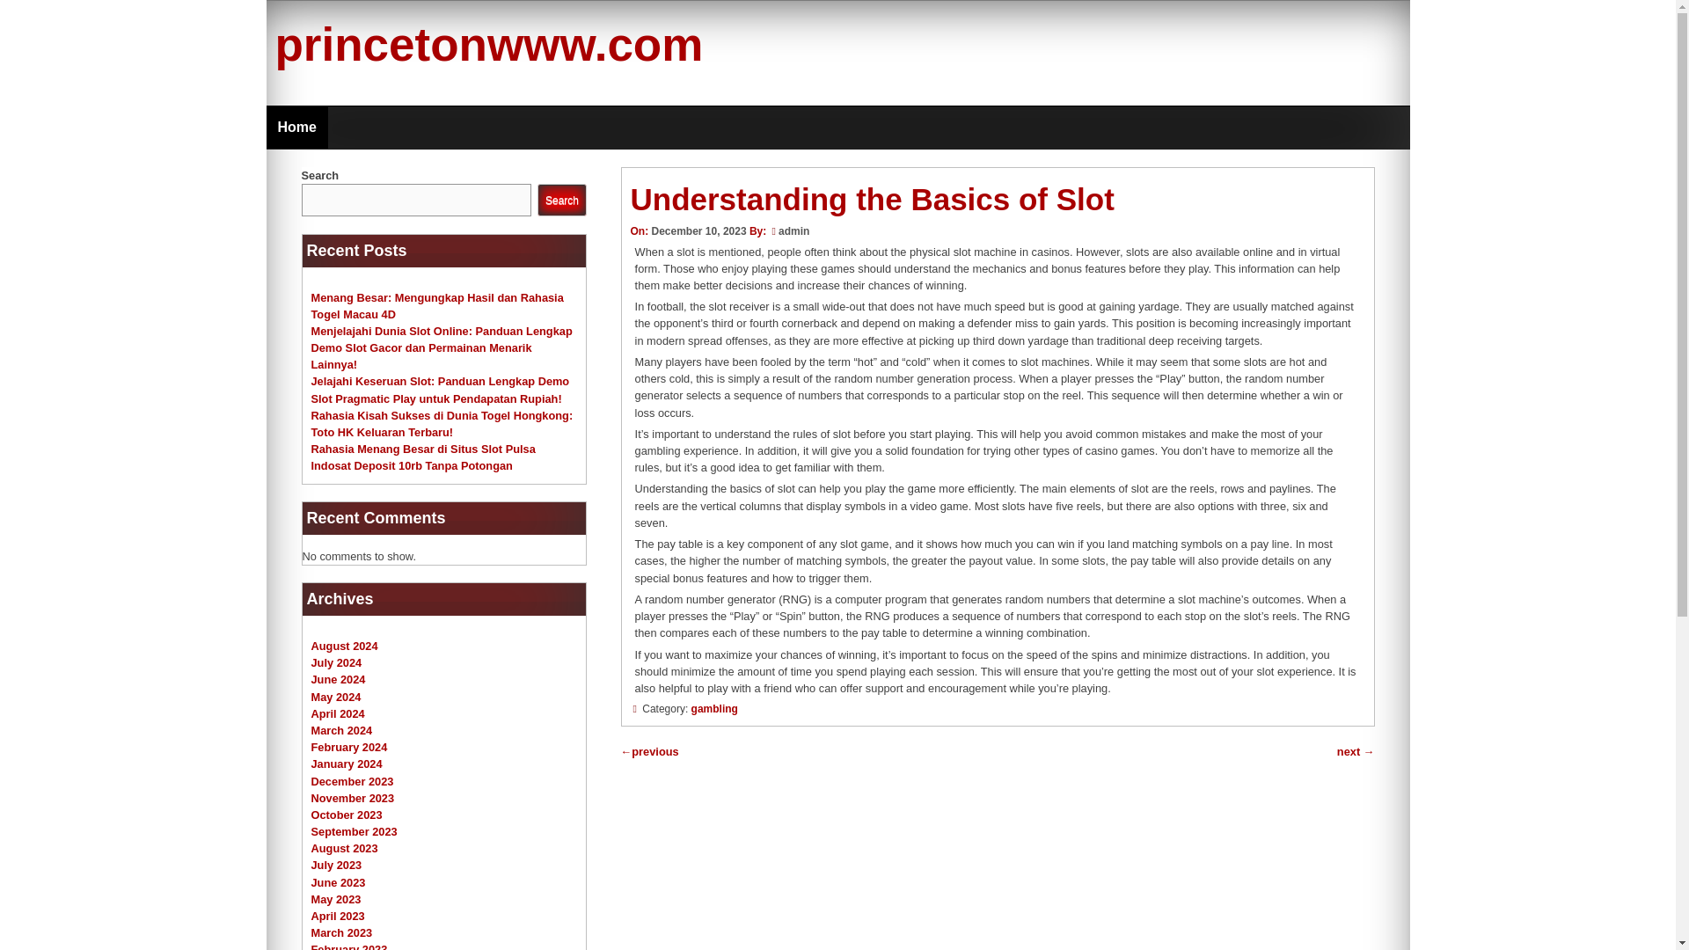  I want to click on Search, so click(561, 201).